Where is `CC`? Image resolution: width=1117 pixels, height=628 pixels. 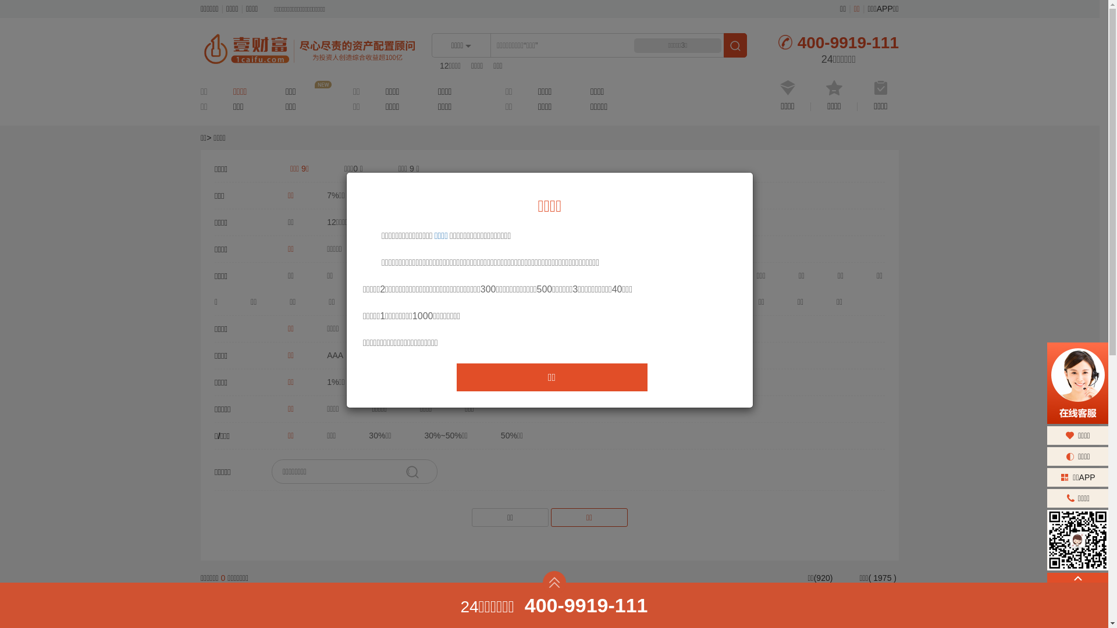
CC is located at coordinates (642, 355).